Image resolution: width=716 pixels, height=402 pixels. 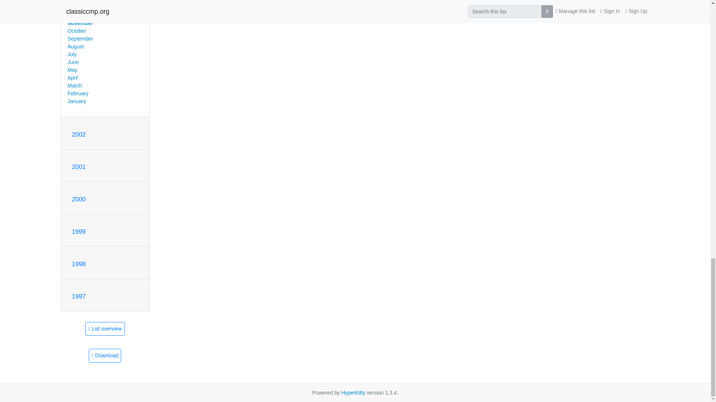 What do you see at coordinates (105, 356) in the screenshot?
I see `This message in gzipped mbox format` at bounding box center [105, 356].